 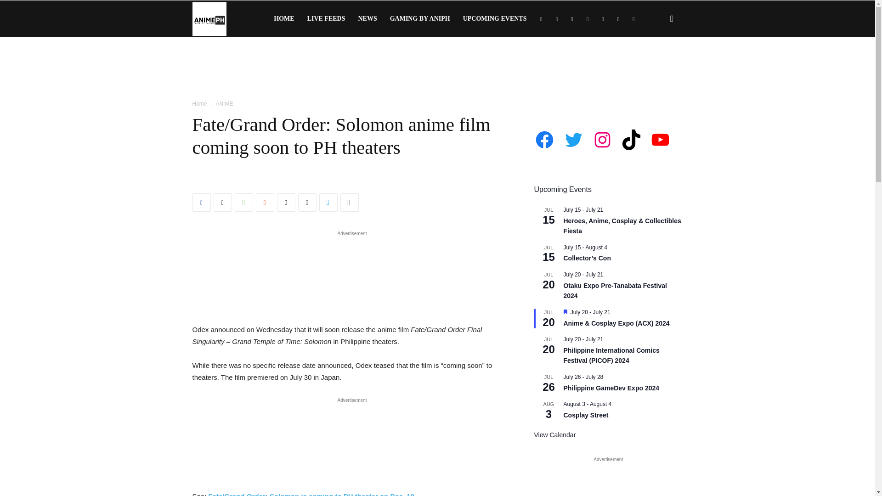 I want to click on UPCOMING EVENTS, so click(x=495, y=19).